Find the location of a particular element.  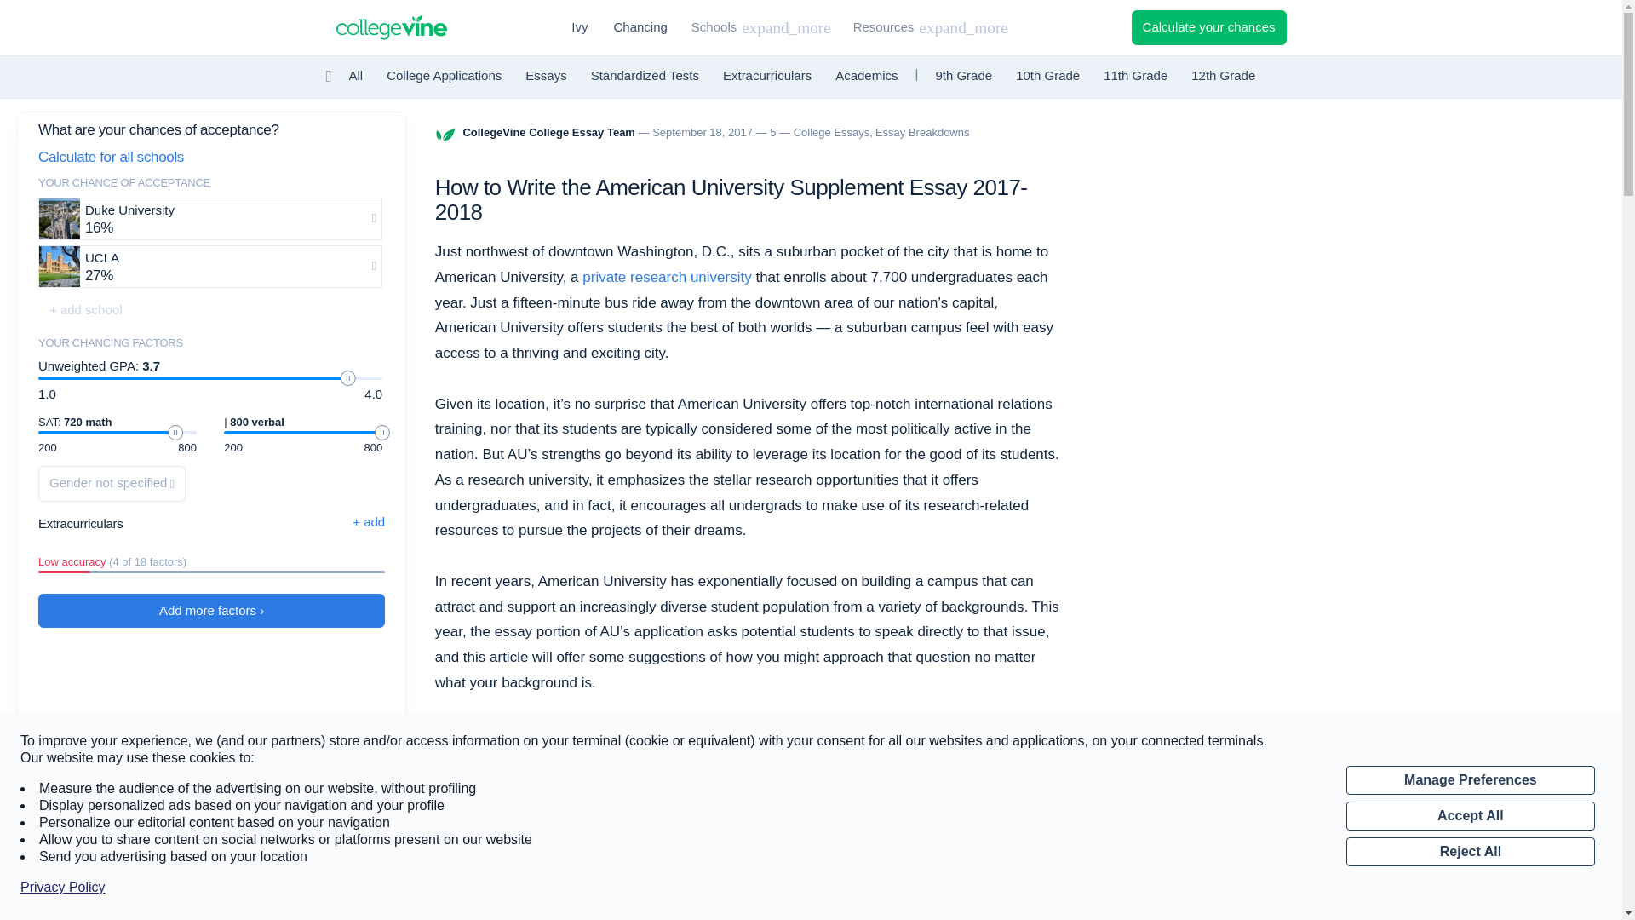

Reject All is located at coordinates (1470, 852).